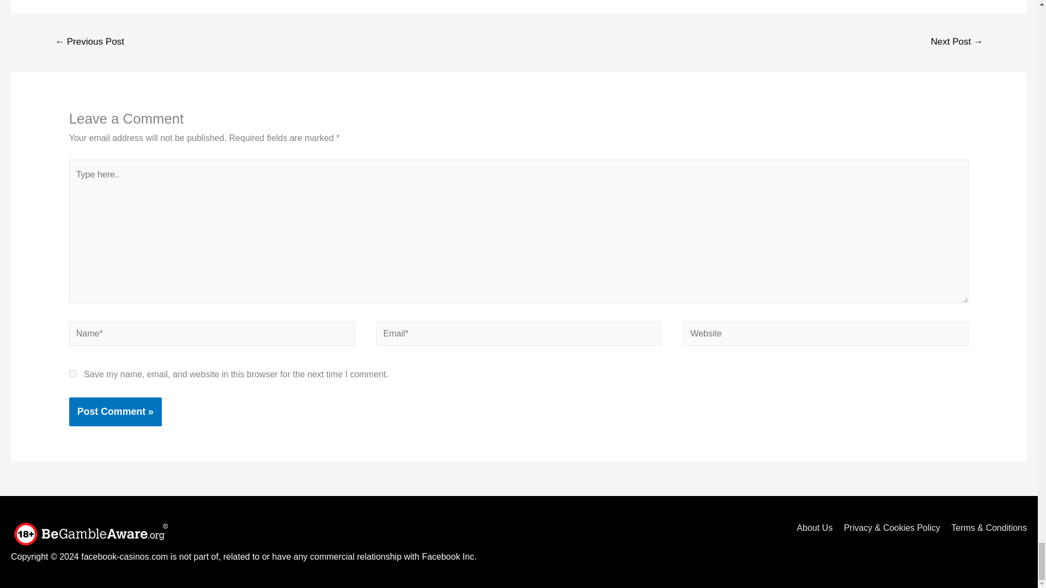 The width and height of the screenshot is (1046, 588). Describe the element at coordinates (72, 373) in the screenshot. I see `yes` at that location.